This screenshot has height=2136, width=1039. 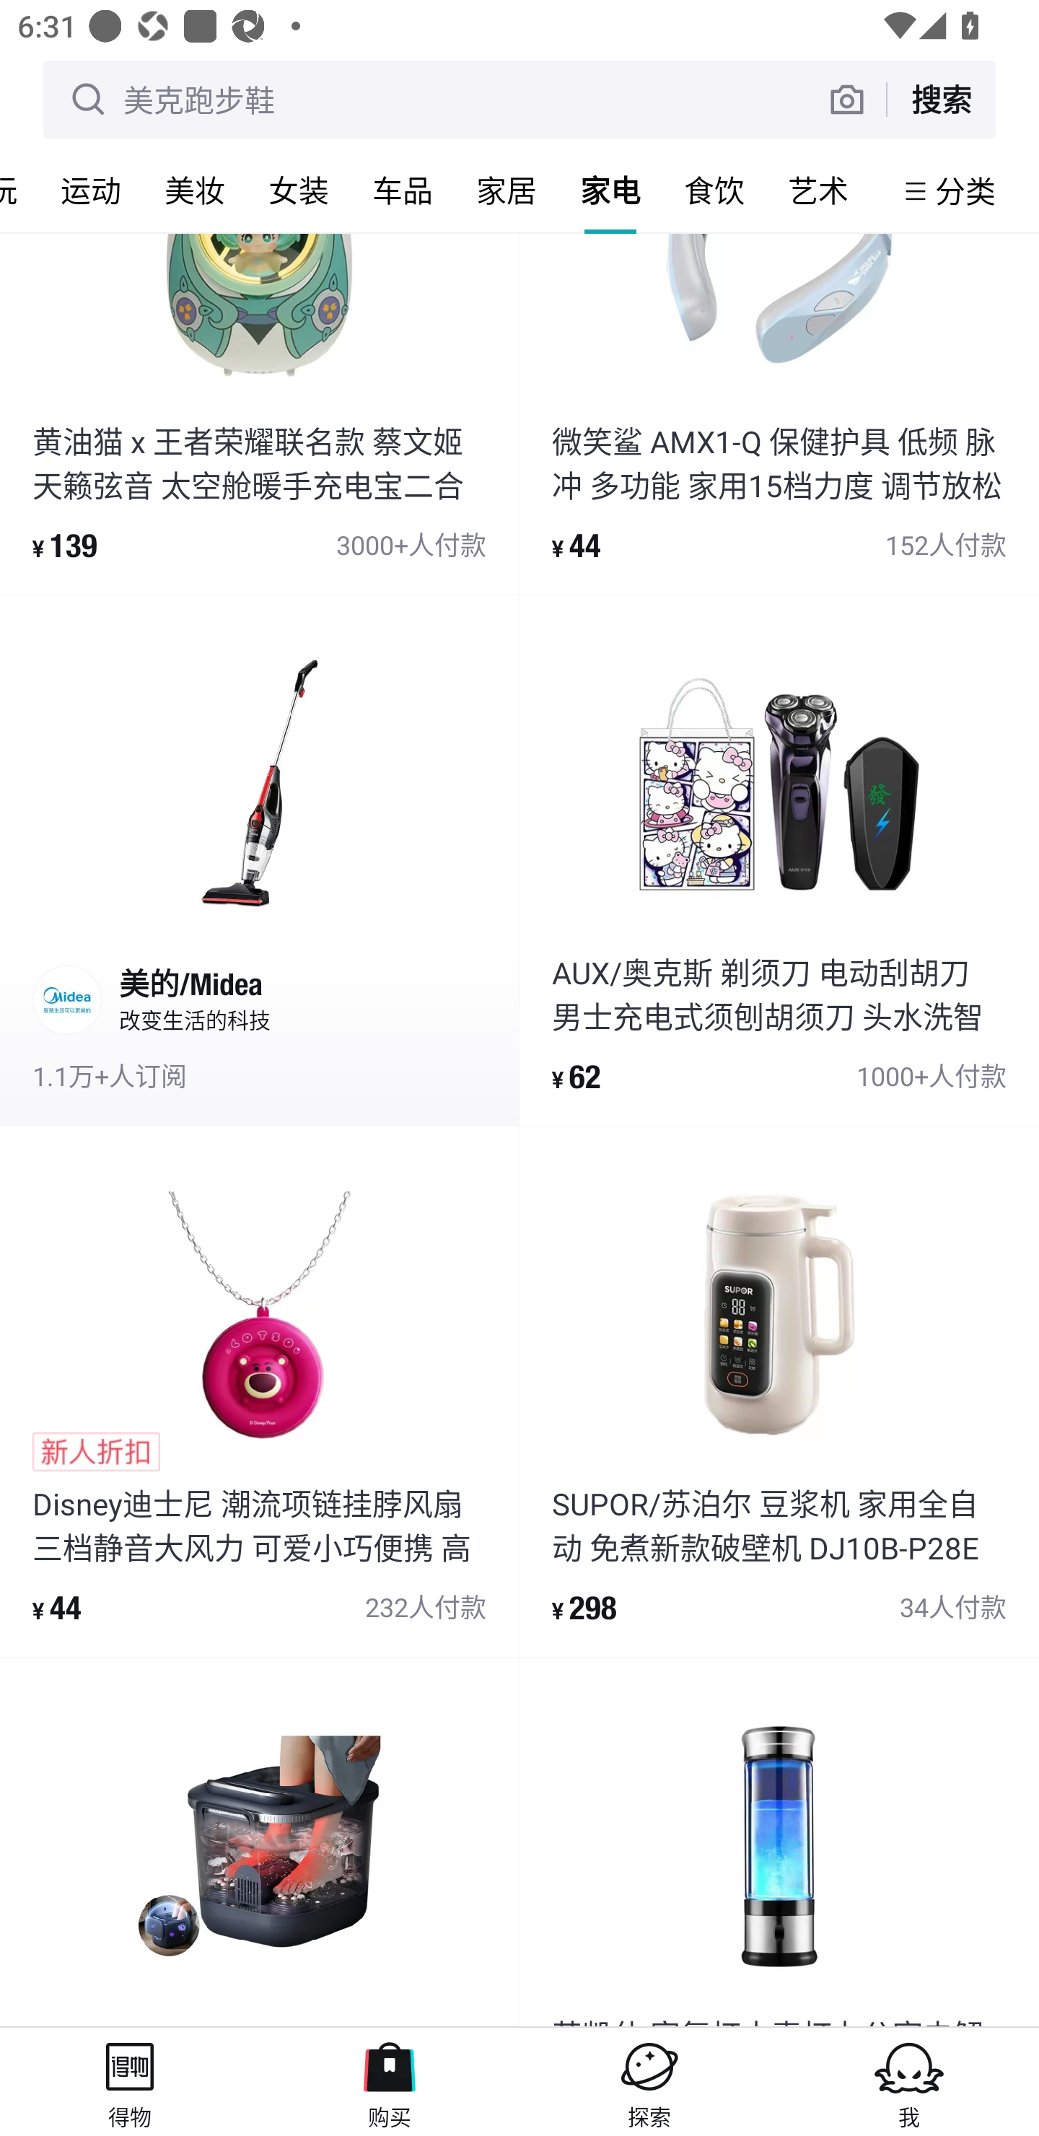 I want to click on 我, so click(x=909, y=2081).